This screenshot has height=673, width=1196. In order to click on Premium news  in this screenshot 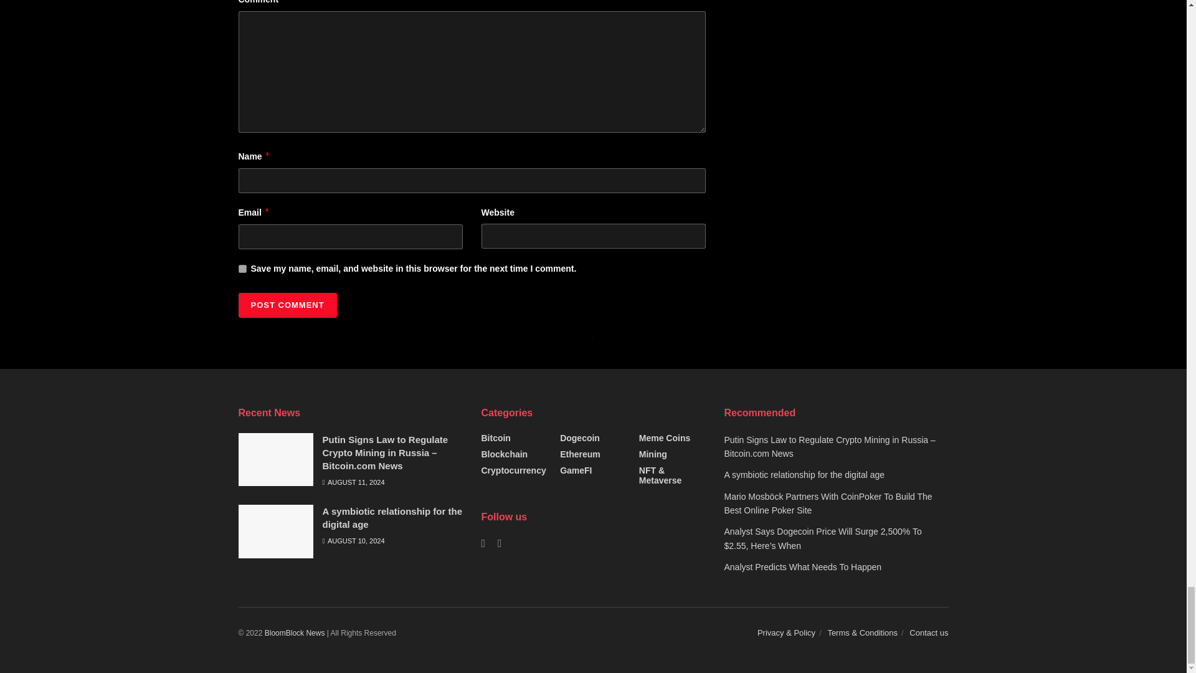, I will do `click(295, 632)`.